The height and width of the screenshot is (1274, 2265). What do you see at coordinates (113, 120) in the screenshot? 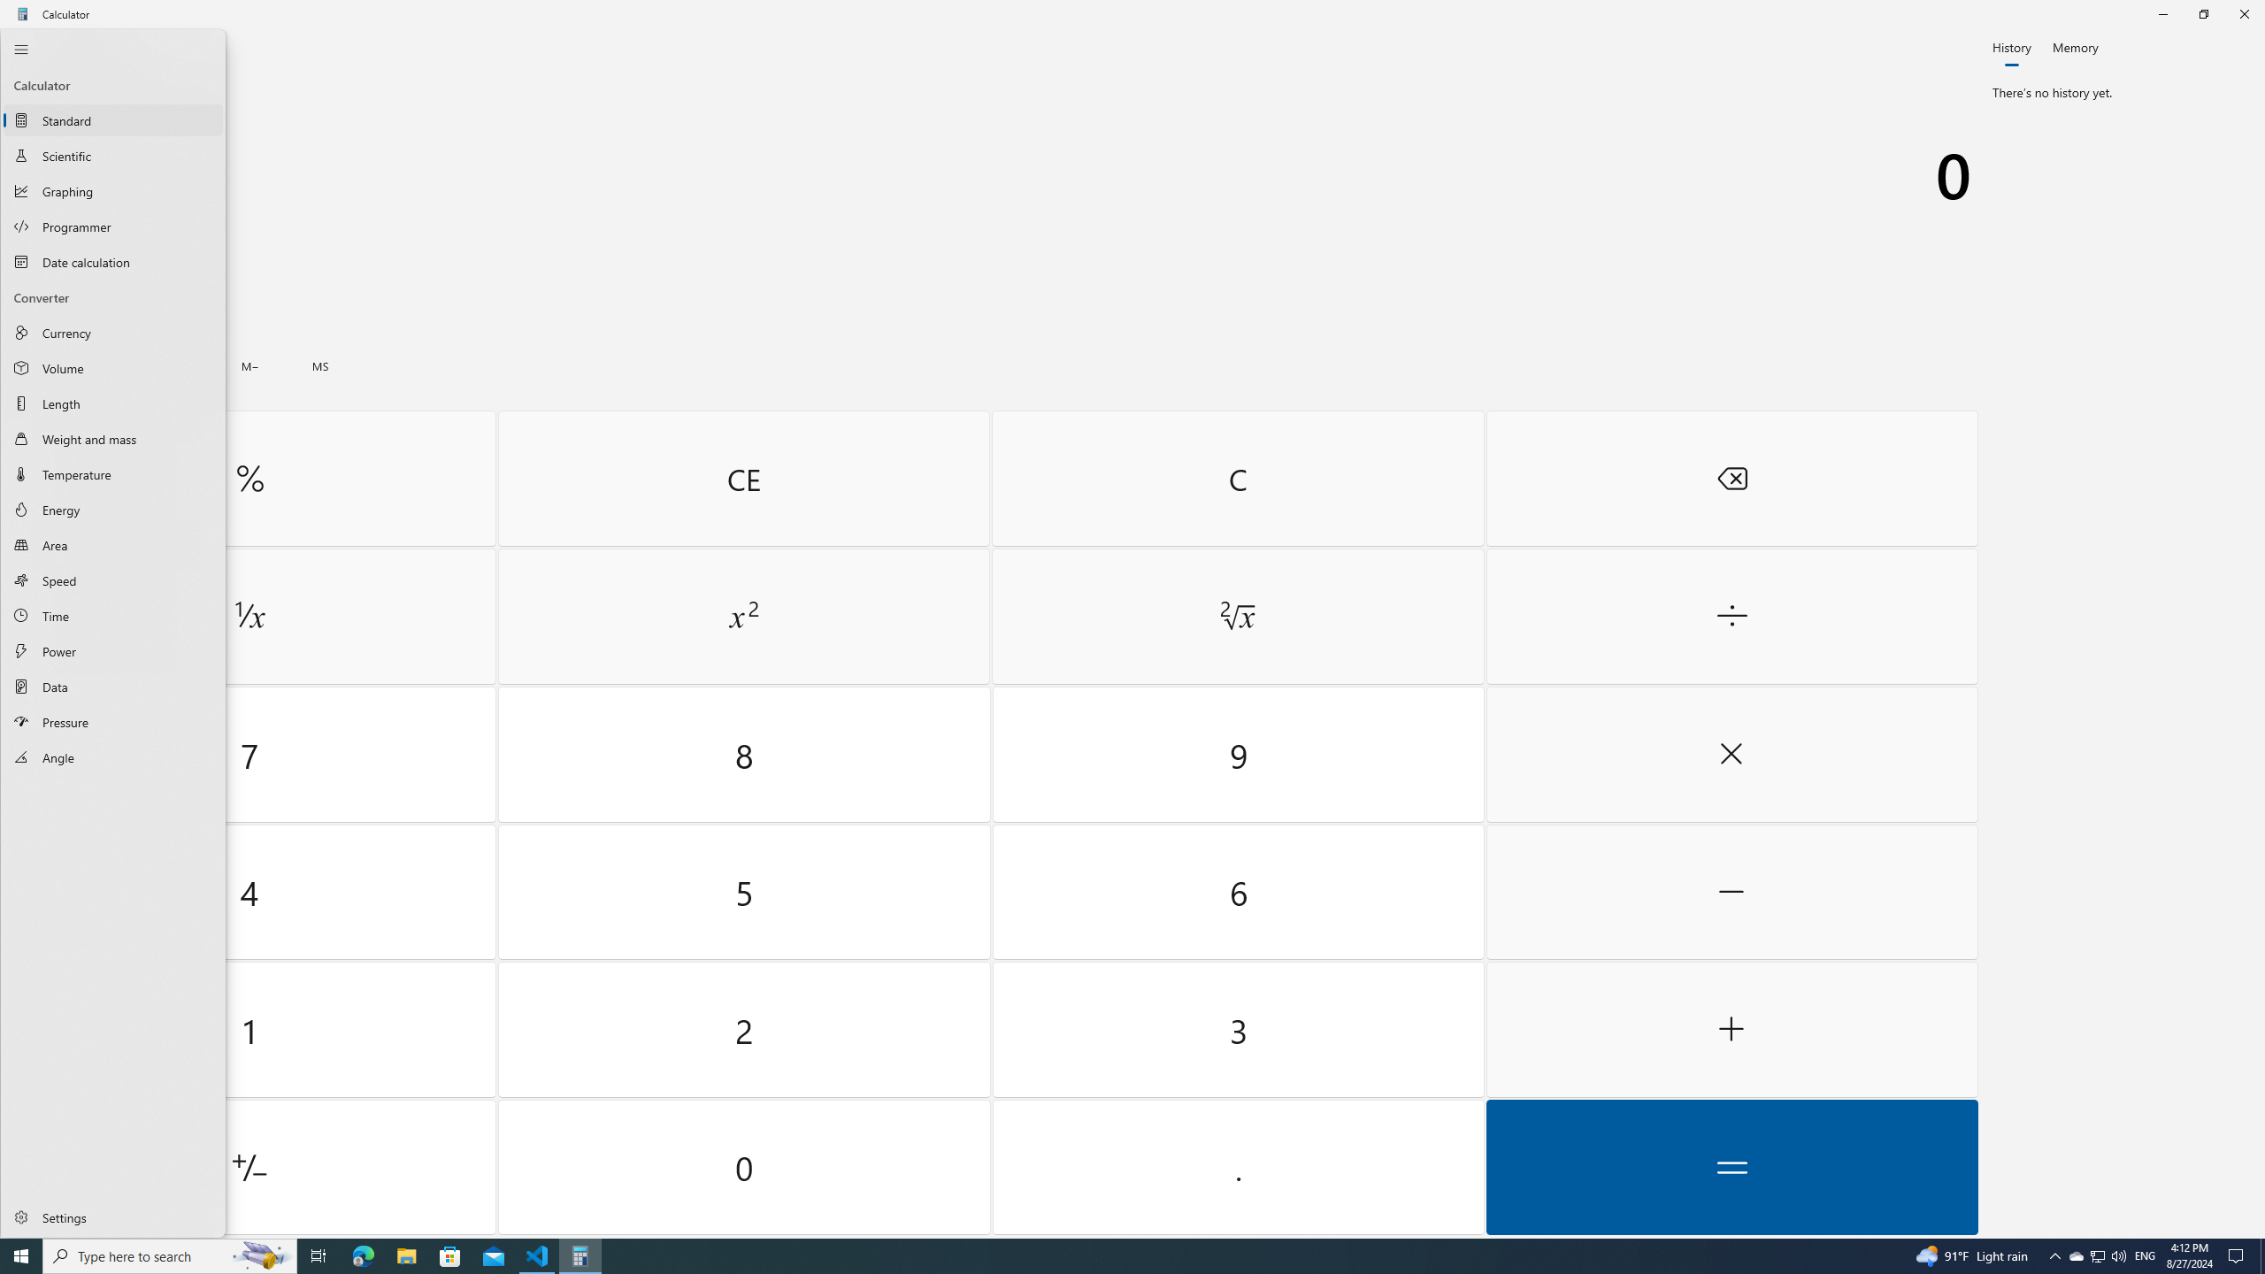
I see `Standard Calculator` at bounding box center [113, 120].